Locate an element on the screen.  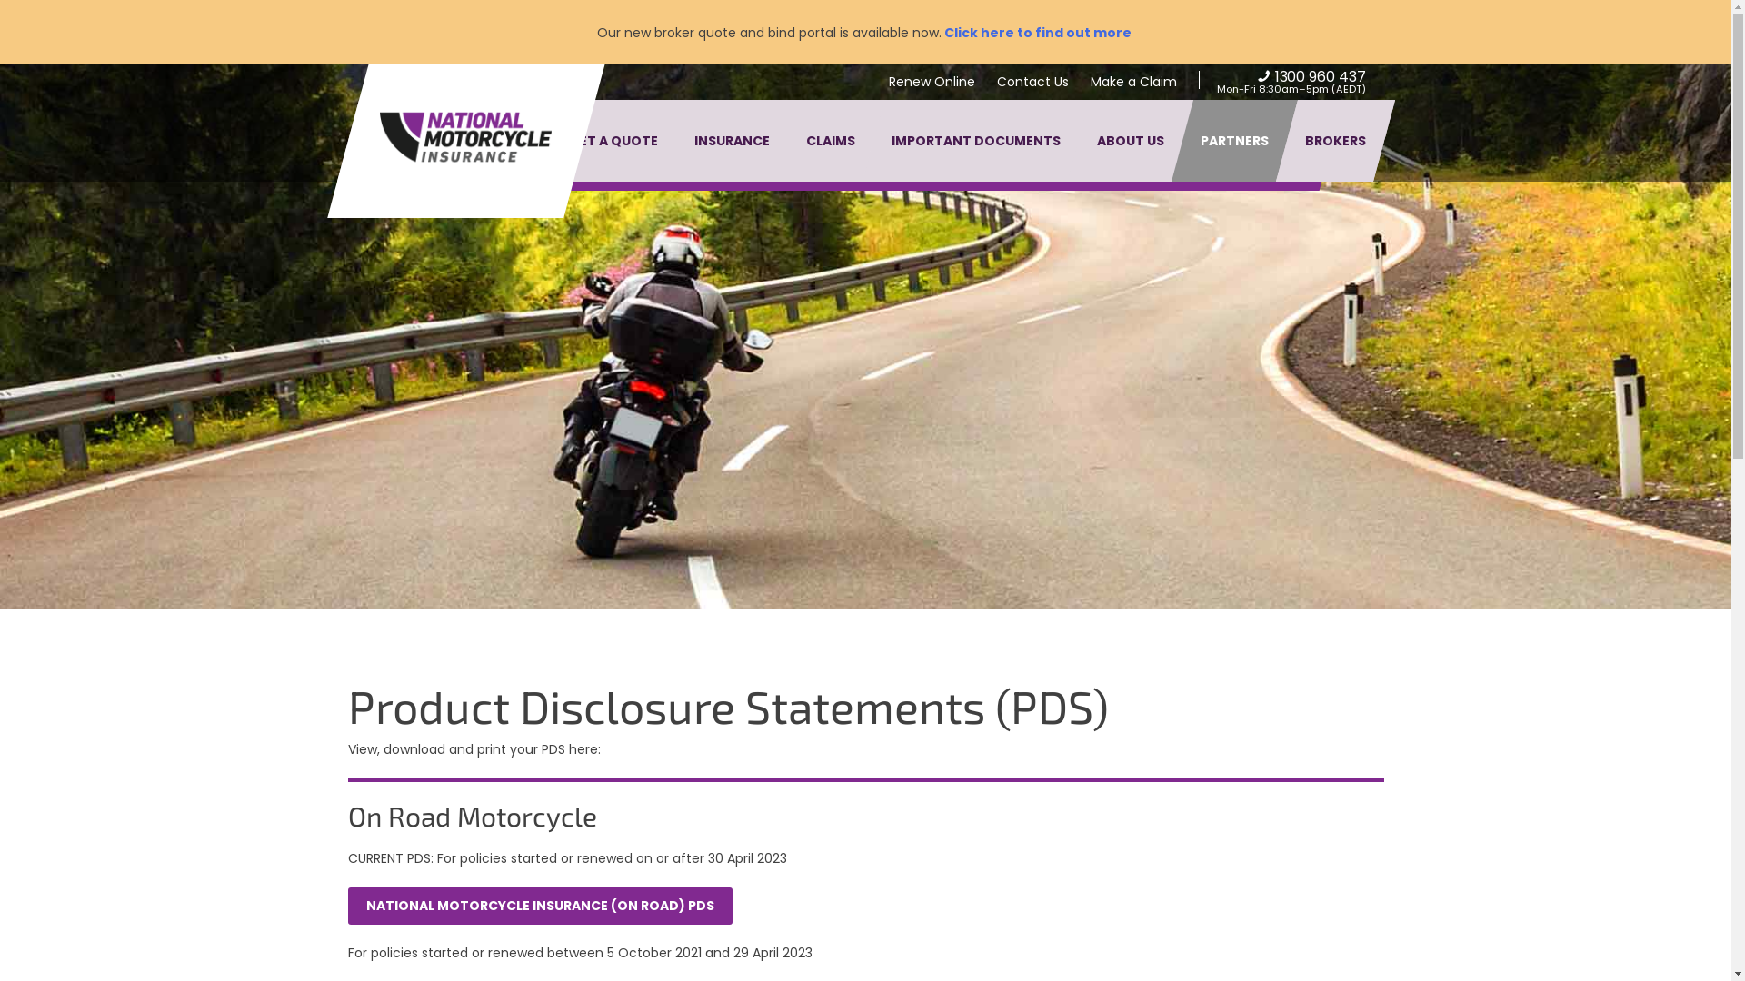
Renew Online is located at coordinates (932, 82).